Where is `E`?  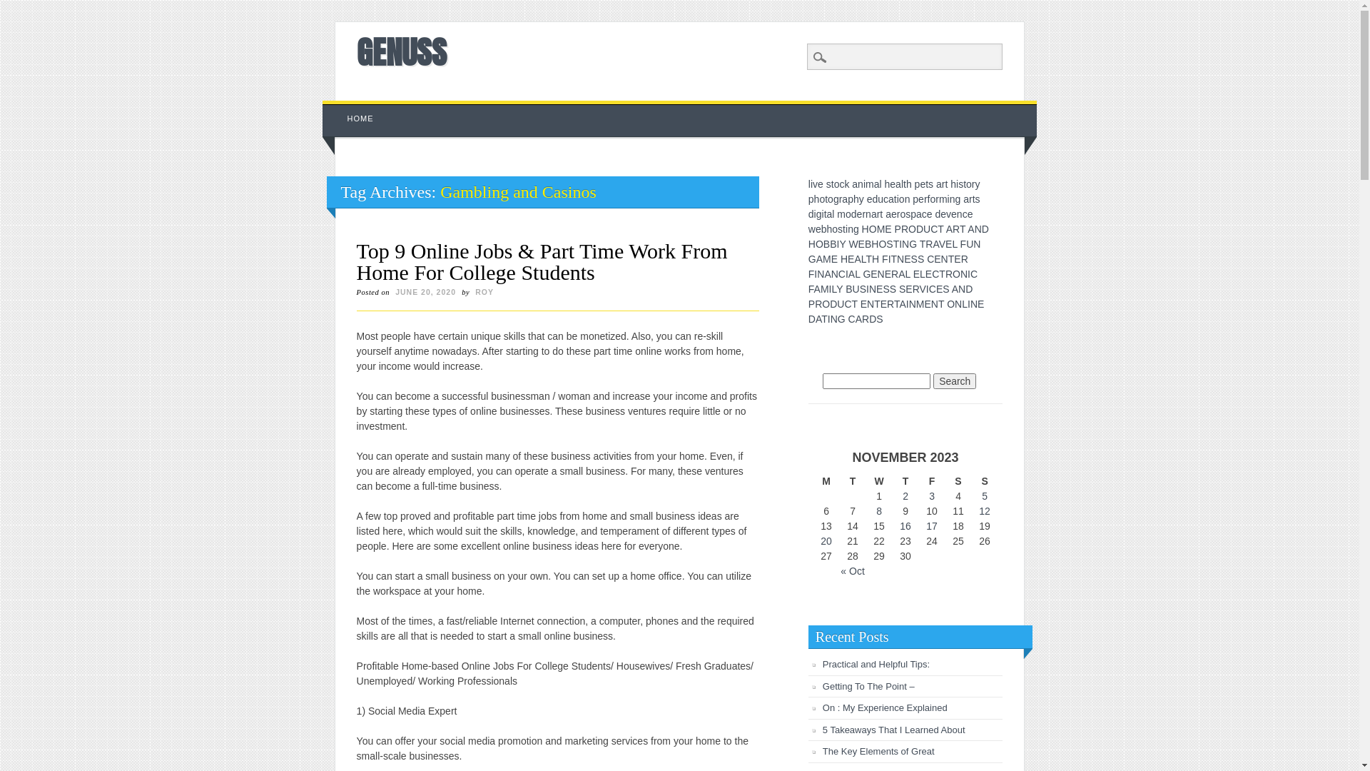
E is located at coordinates (863, 304).